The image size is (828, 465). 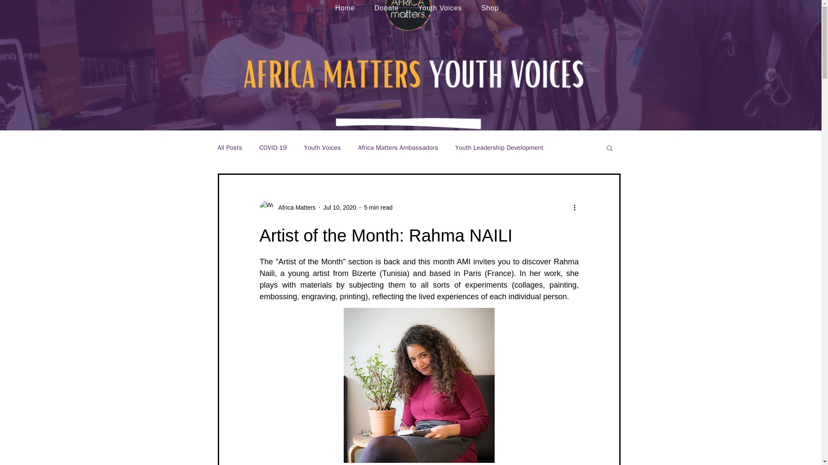 I want to click on Africa Matters, so click(x=294, y=208).